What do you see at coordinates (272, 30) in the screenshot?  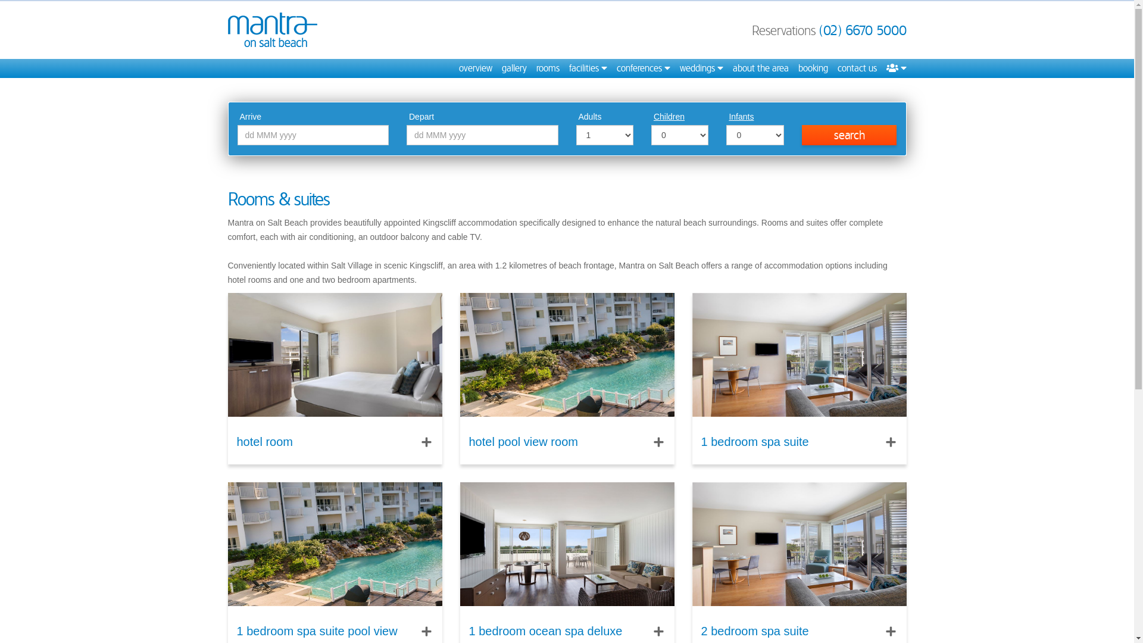 I see `Mantra on Salt Beach` at bounding box center [272, 30].